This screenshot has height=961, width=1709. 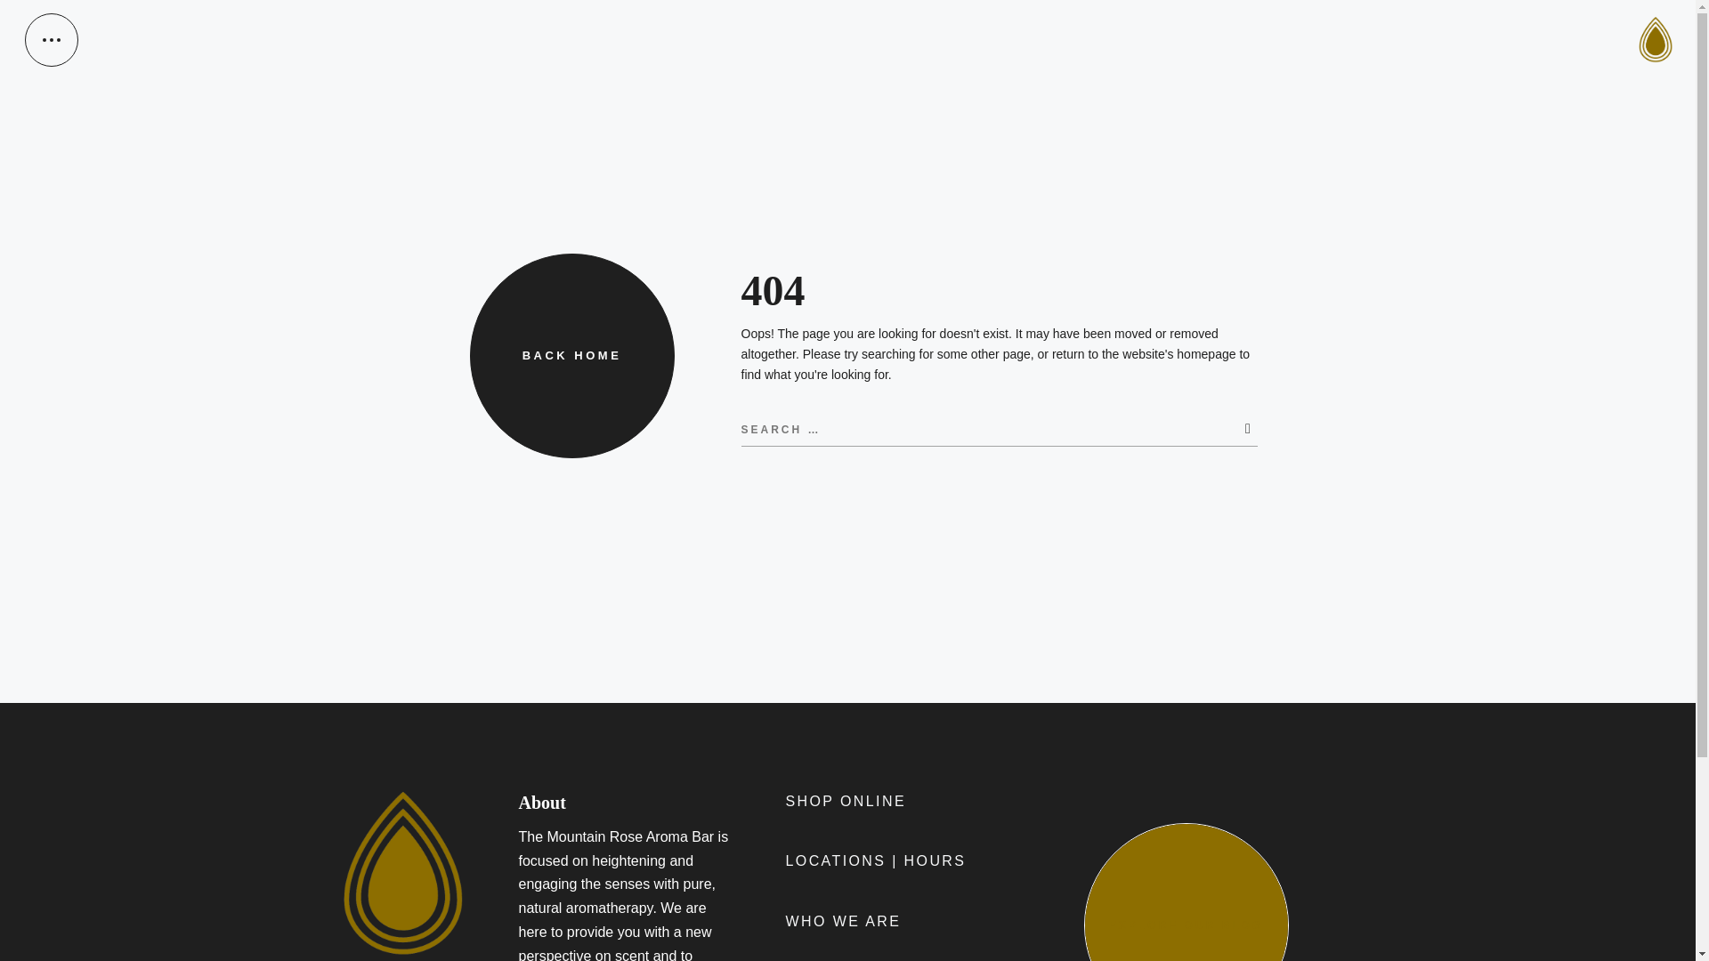 What do you see at coordinates (572, 356) in the screenshot?
I see `BACK HOME` at bounding box center [572, 356].